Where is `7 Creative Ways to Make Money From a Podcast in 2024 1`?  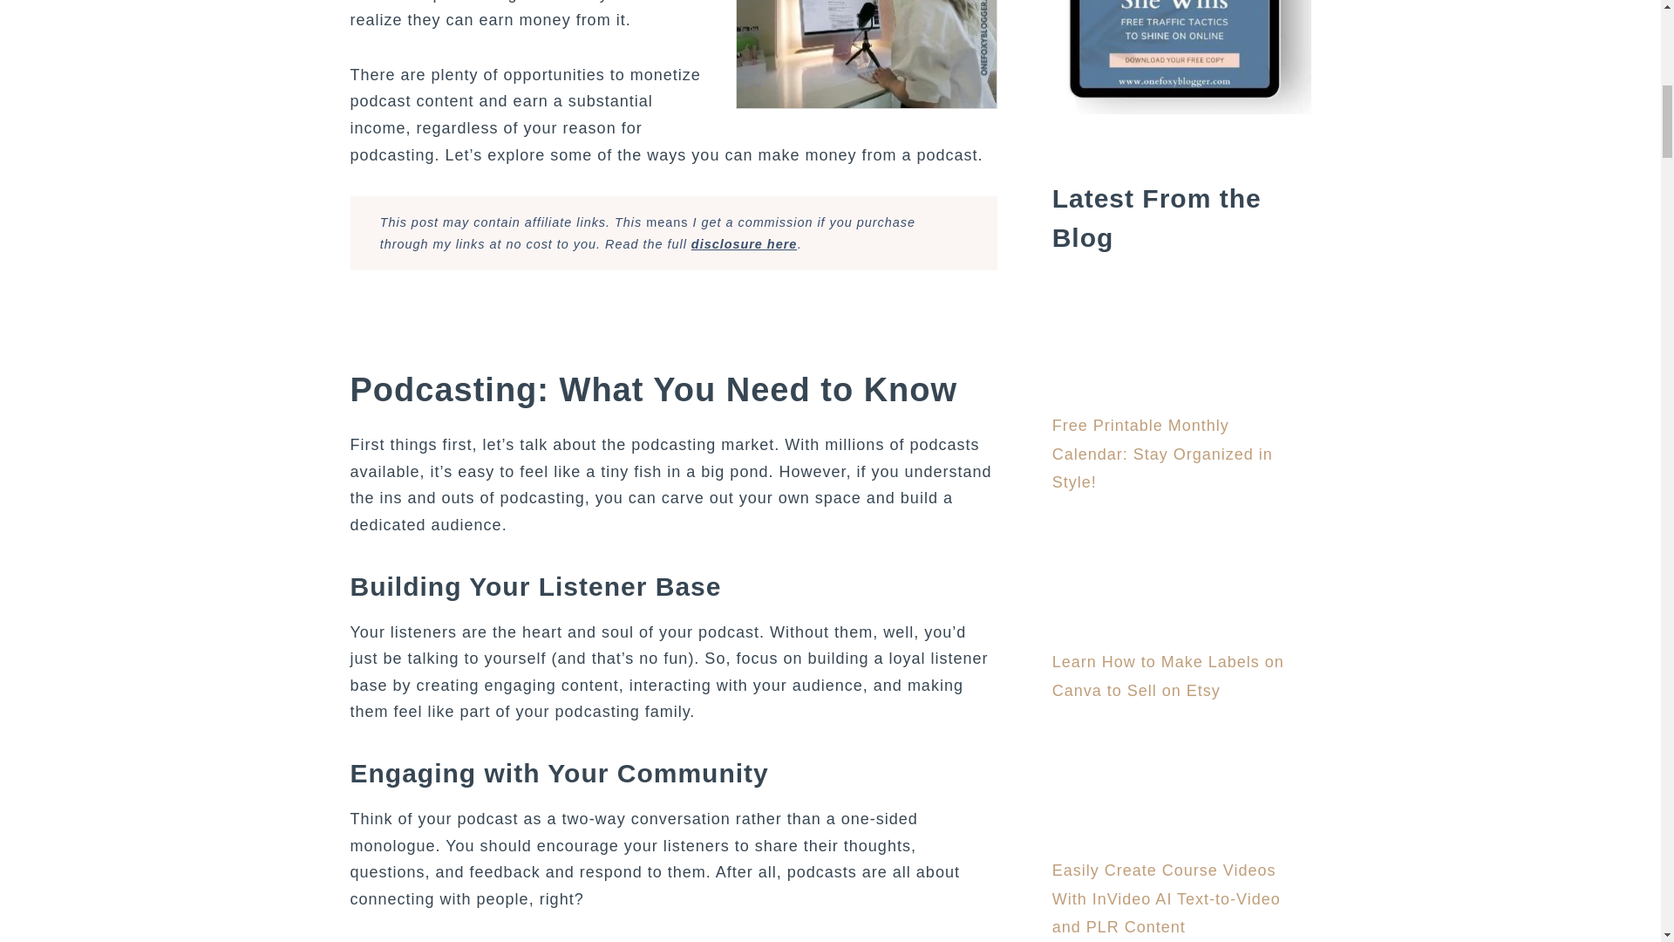
7 Creative Ways to Make Money From a Podcast in 2024 1 is located at coordinates (867, 54).